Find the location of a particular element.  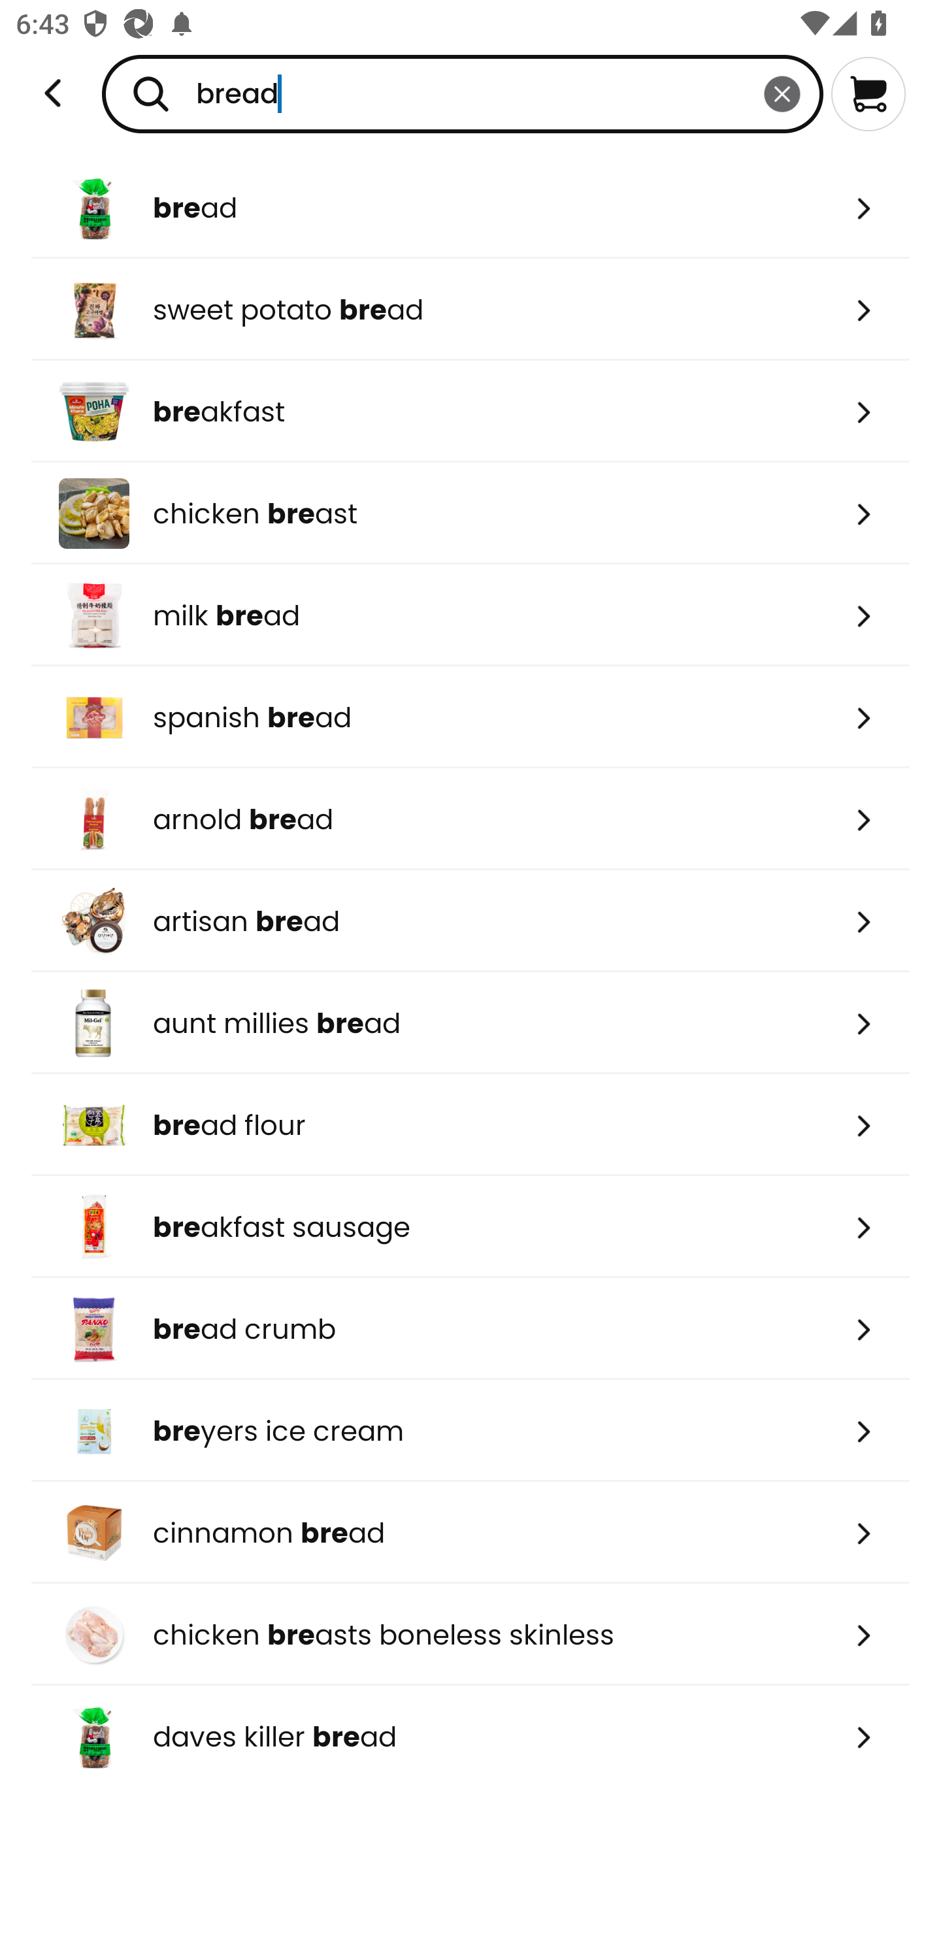

arnold bread is located at coordinates (470, 819).